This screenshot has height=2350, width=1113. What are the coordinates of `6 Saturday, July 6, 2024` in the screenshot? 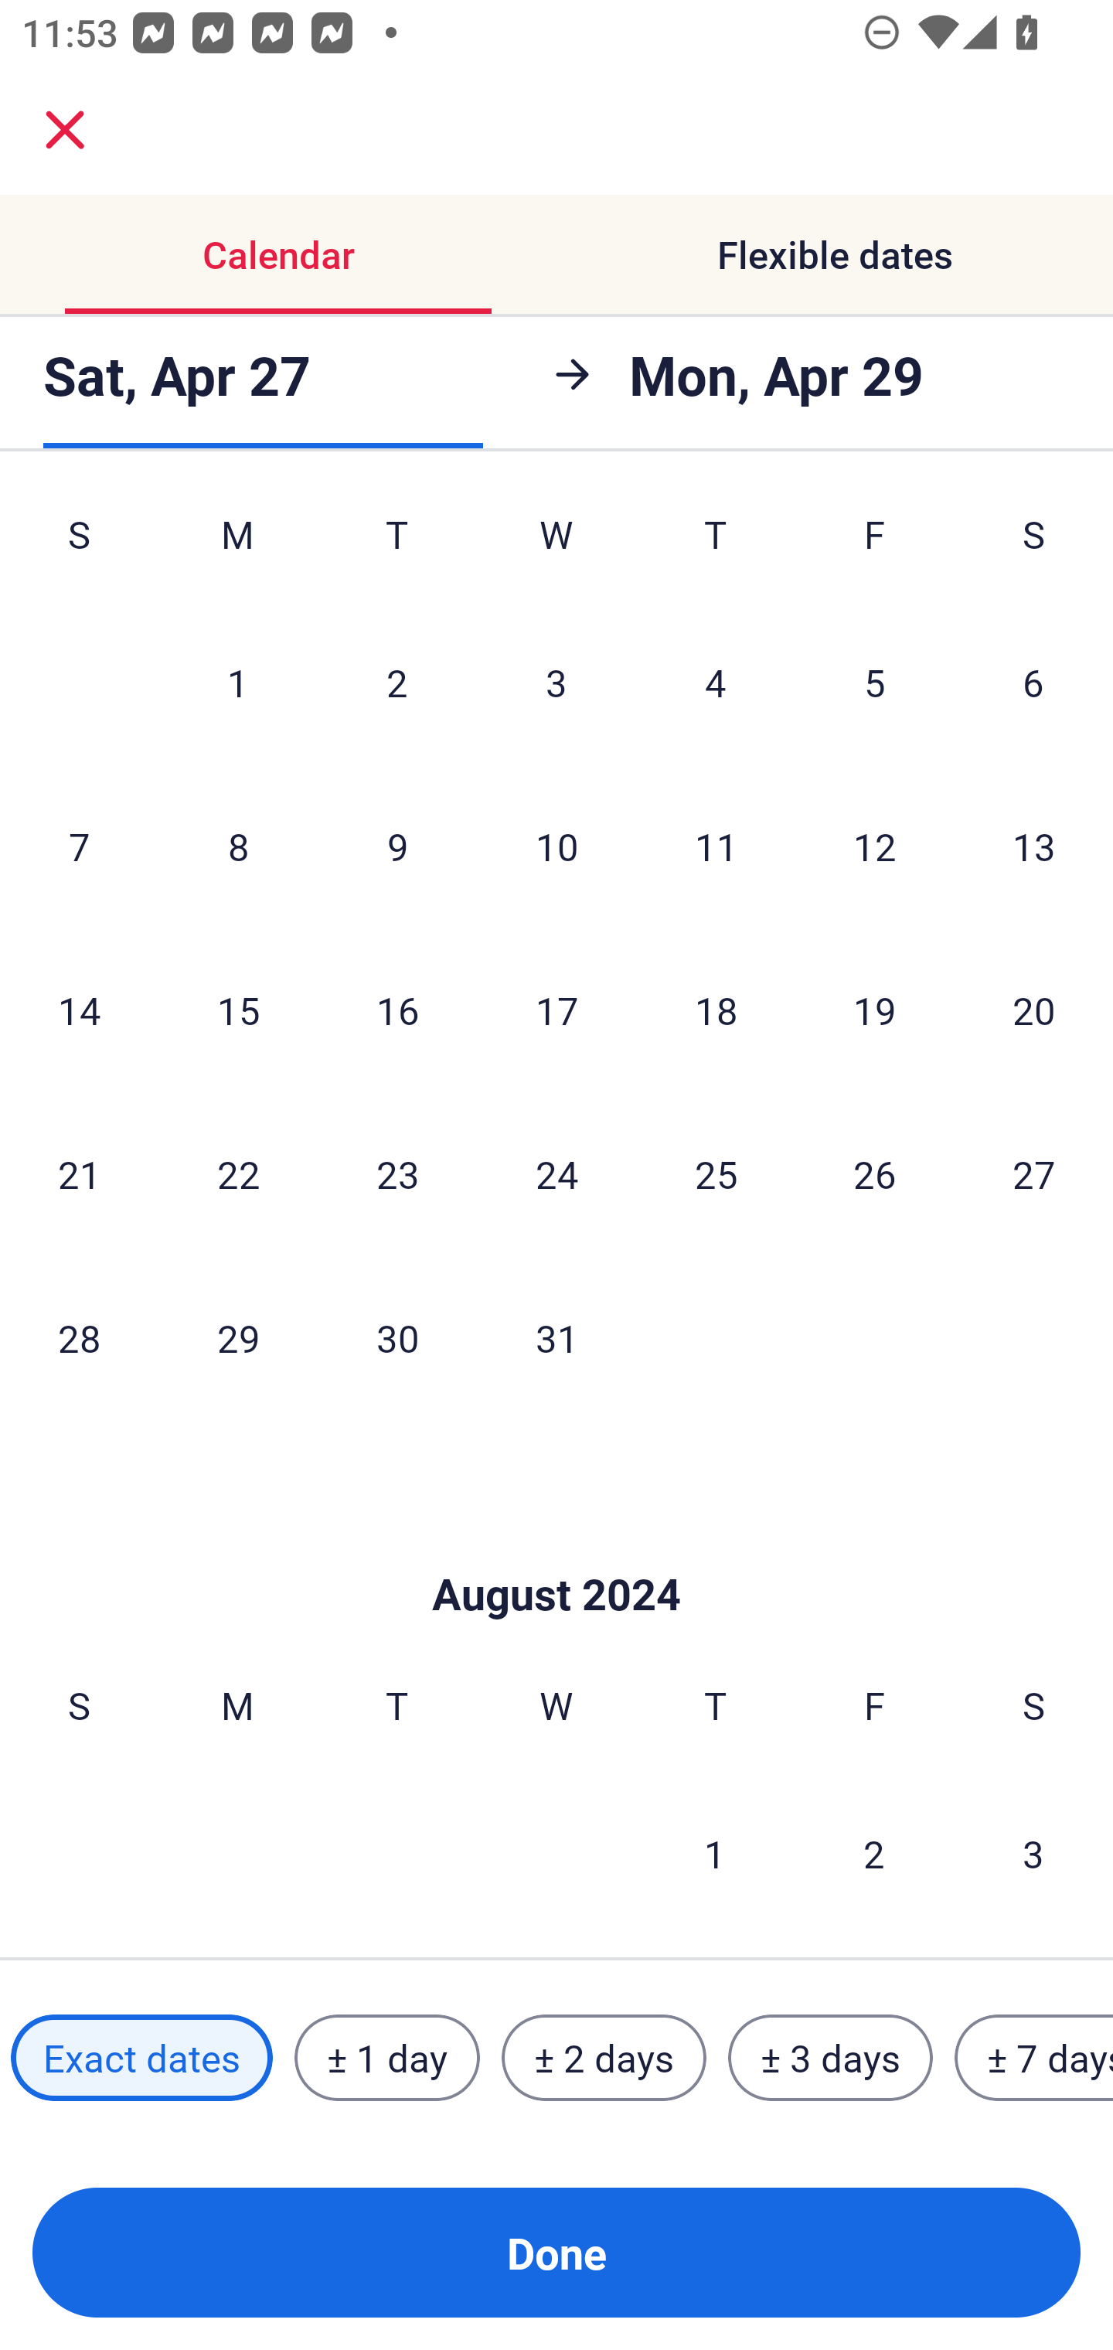 It's located at (1033, 682).